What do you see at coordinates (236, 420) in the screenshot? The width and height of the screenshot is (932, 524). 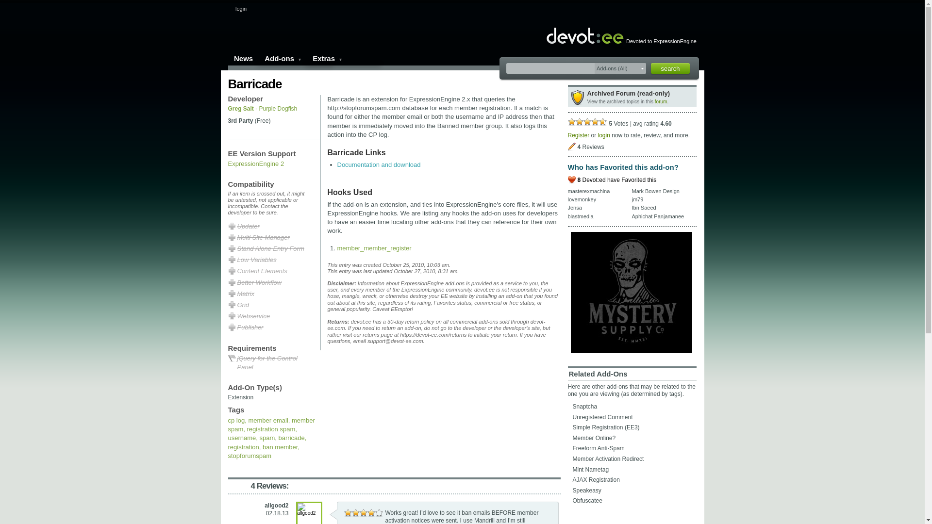 I see `Search entries tagged 'cp log'` at bounding box center [236, 420].